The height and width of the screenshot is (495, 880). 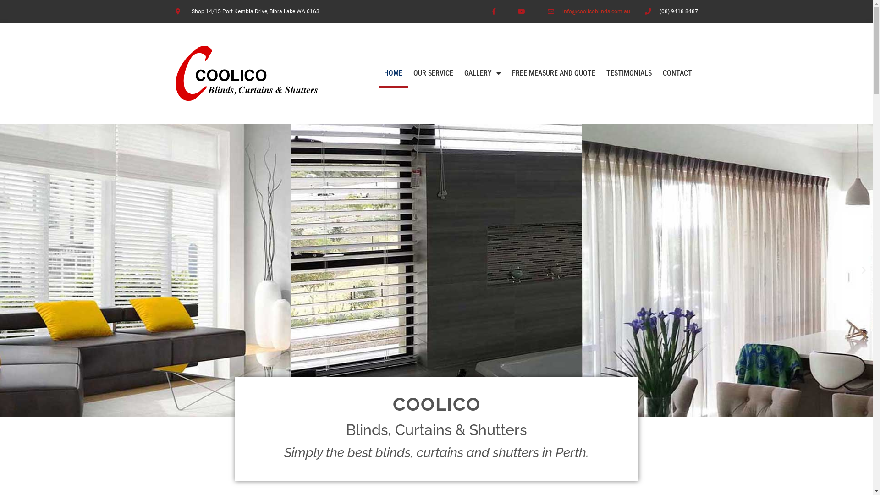 What do you see at coordinates (434, 73) in the screenshot?
I see `OUR SERVICE` at bounding box center [434, 73].